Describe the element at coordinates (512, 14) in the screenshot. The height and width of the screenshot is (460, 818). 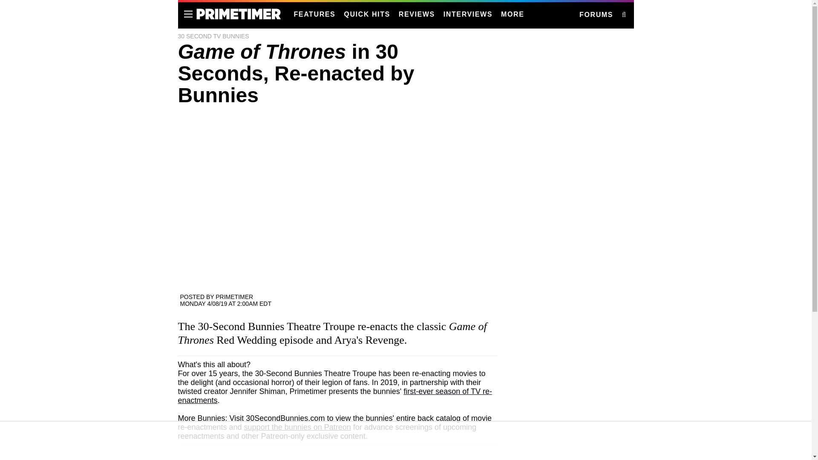
I see `MORE` at that location.